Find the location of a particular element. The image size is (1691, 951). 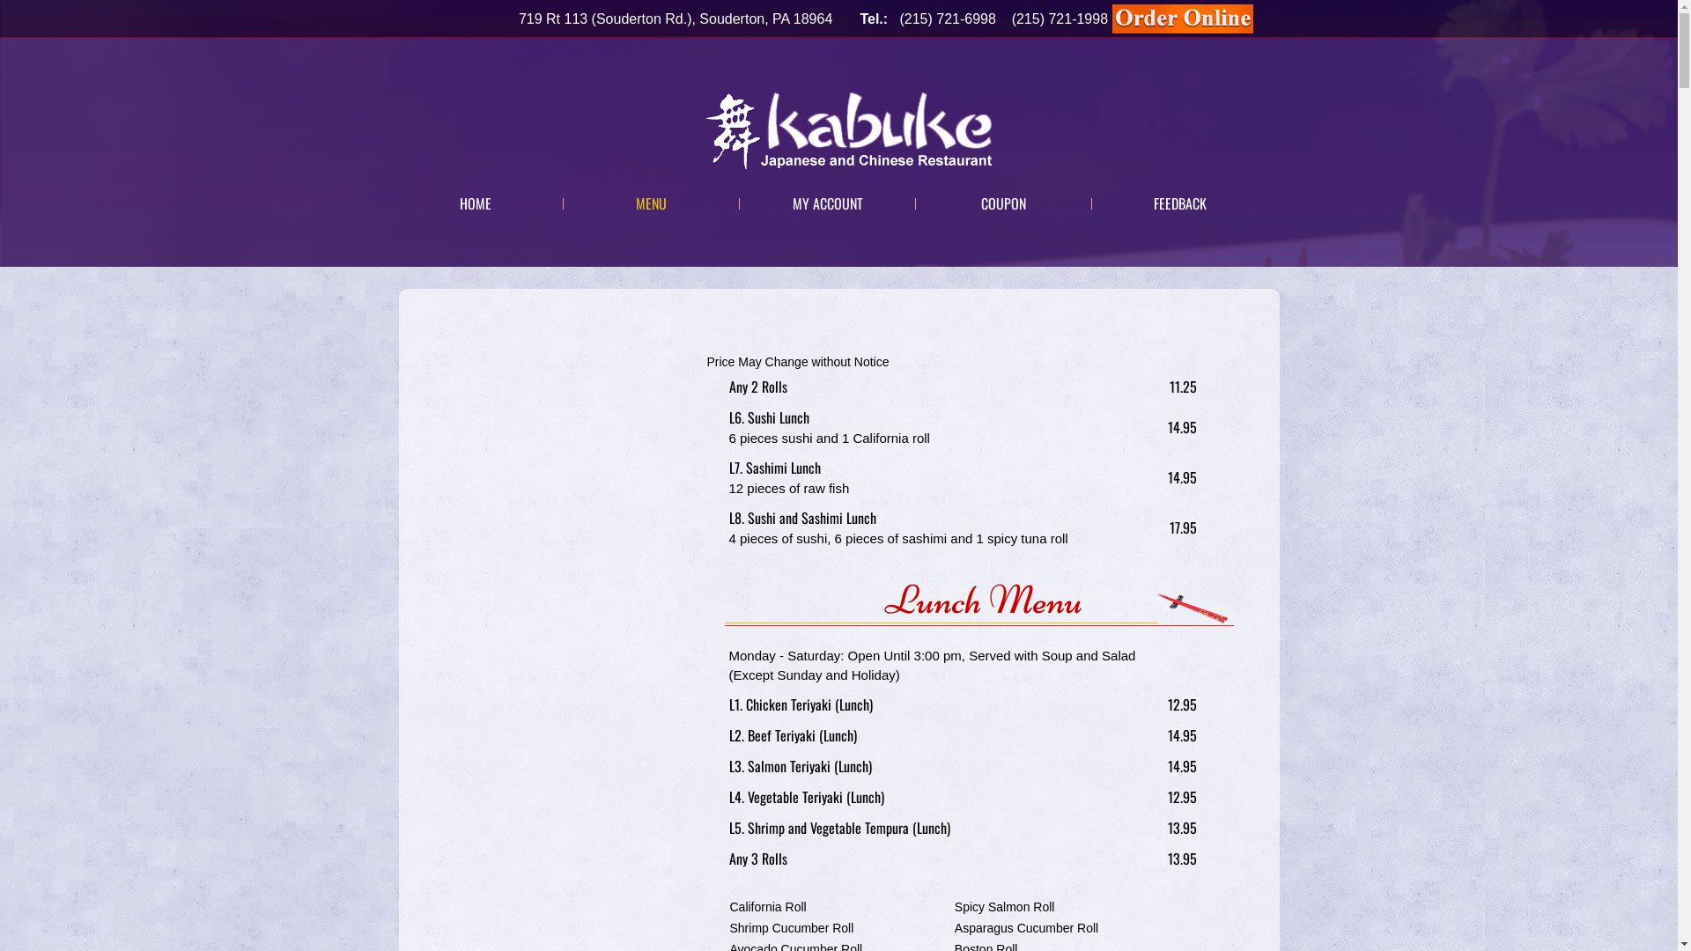

MY ACCOUNT is located at coordinates (828, 203).